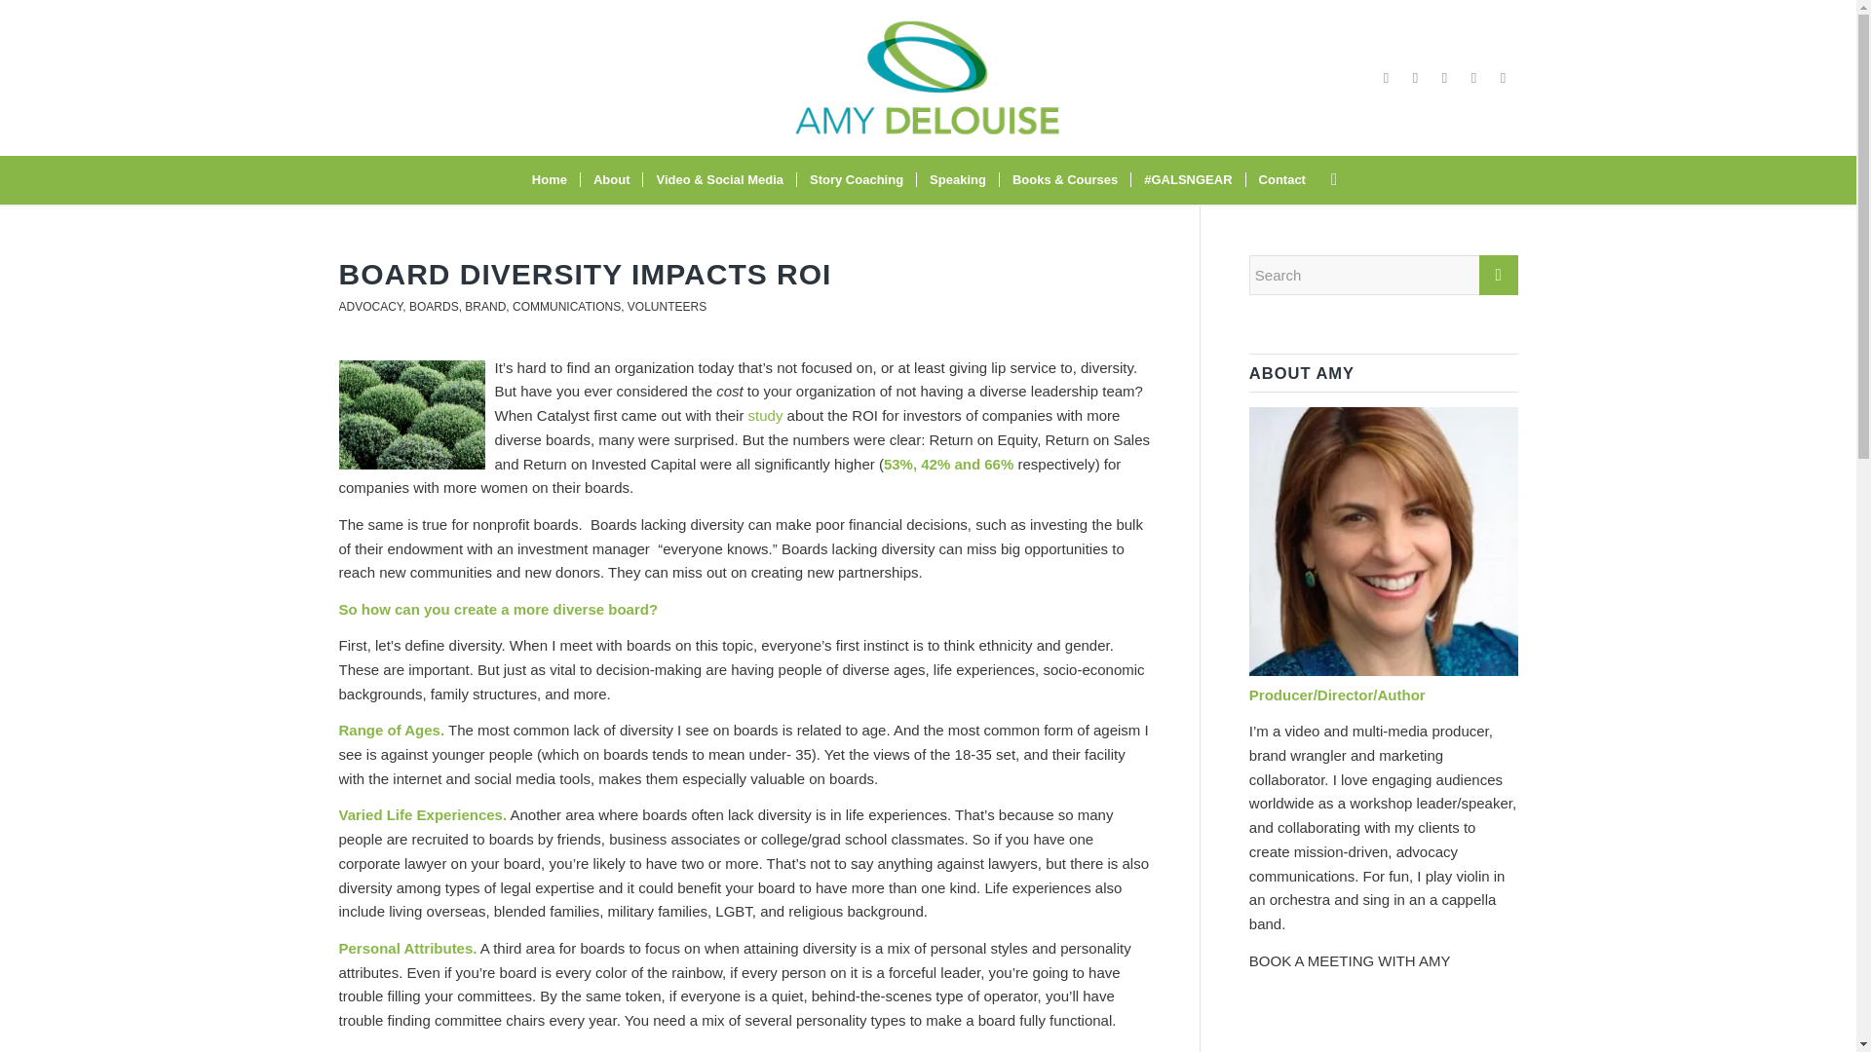  Describe the element at coordinates (1473, 78) in the screenshot. I see `X` at that location.